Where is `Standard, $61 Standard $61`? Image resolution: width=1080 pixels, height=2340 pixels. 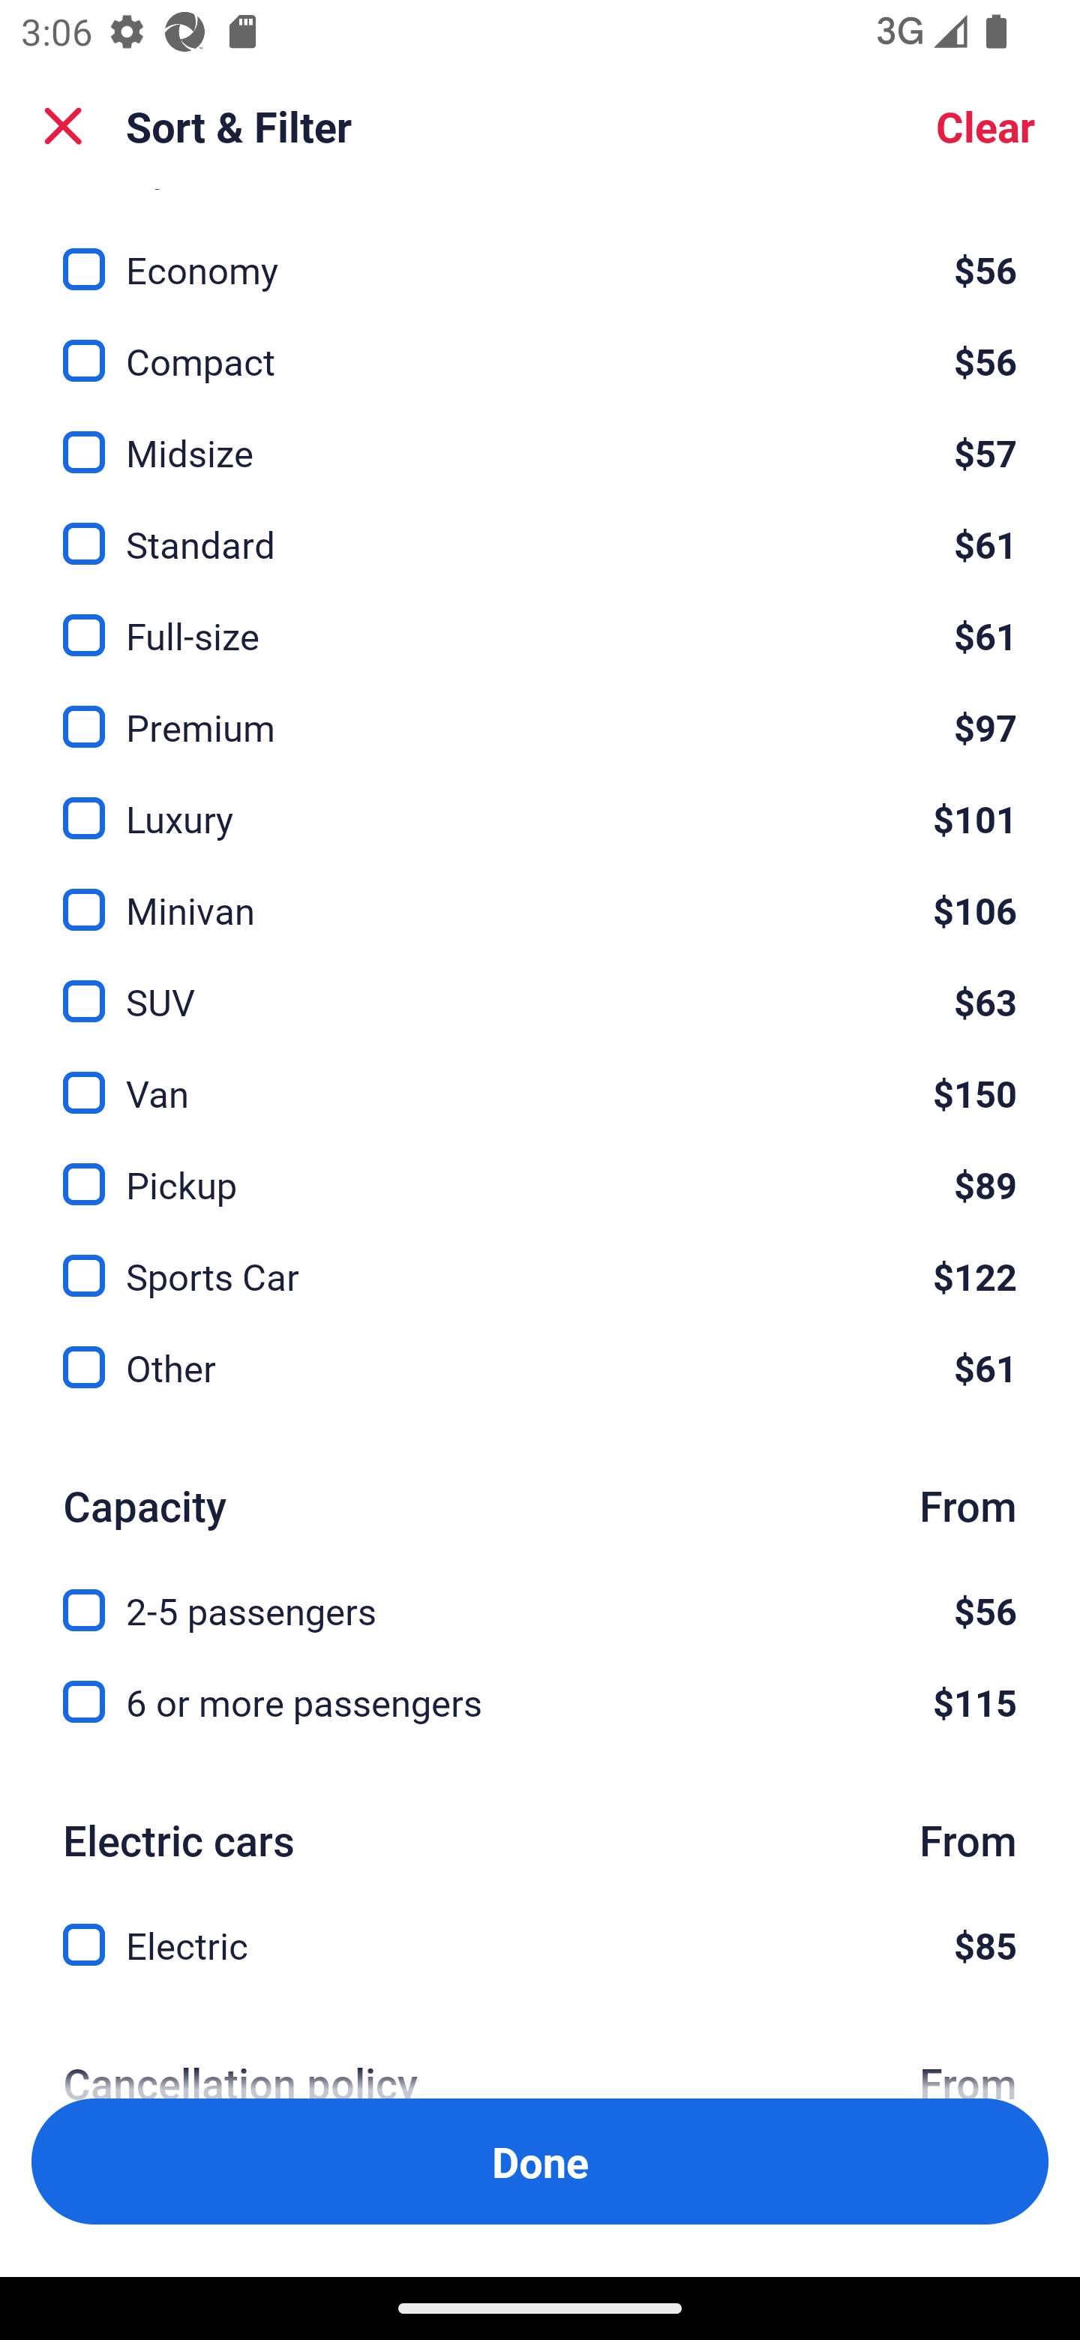
Standard, $61 Standard $61 is located at coordinates (540, 527).